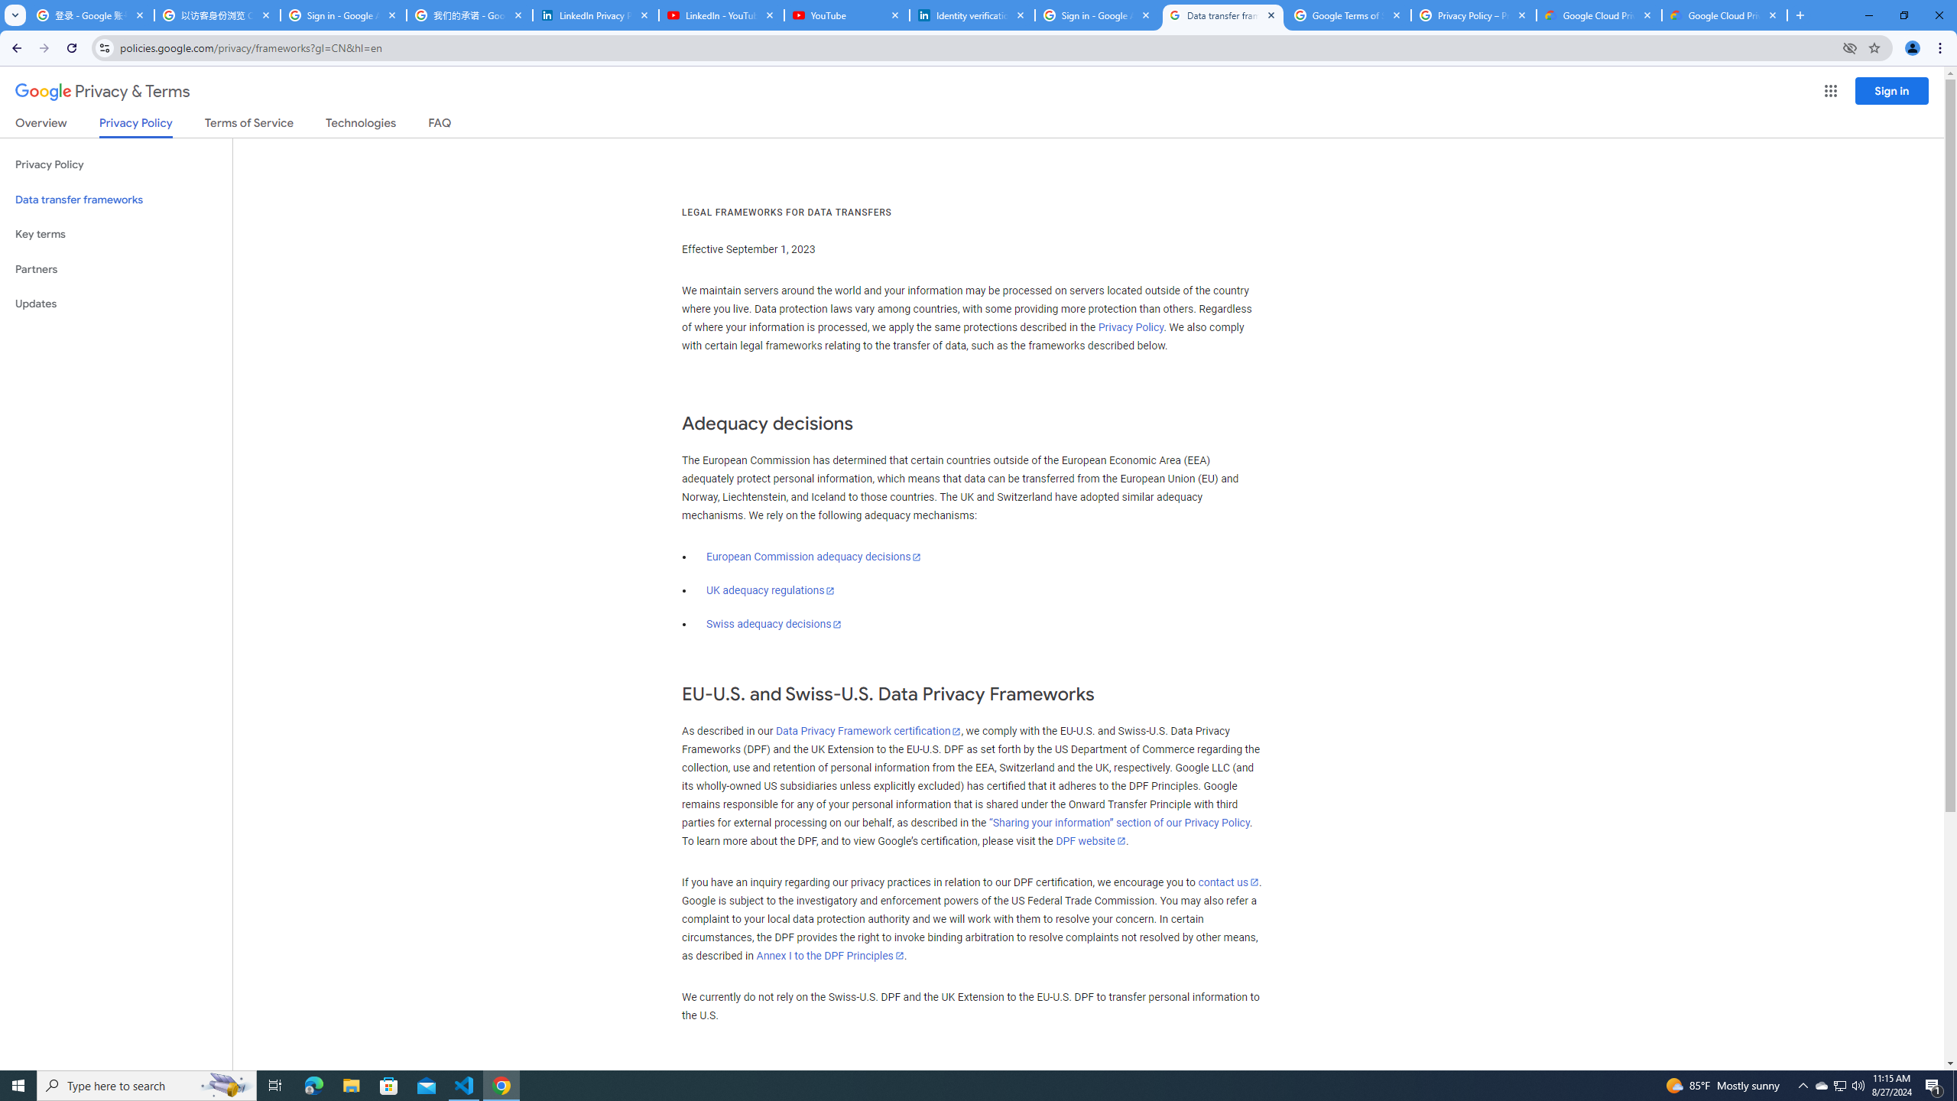 Image resolution: width=1957 pixels, height=1101 pixels. Describe the element at coordinates (721, 15) in the screenshot. I see `LinkedIn - YouTube` at that location.